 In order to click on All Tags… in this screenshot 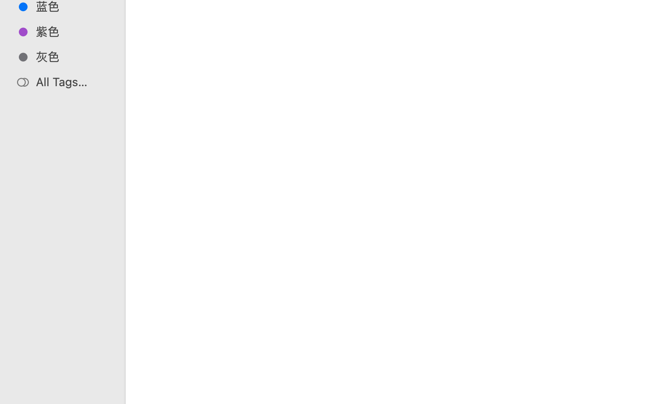, I will do `click(72, 82)`.